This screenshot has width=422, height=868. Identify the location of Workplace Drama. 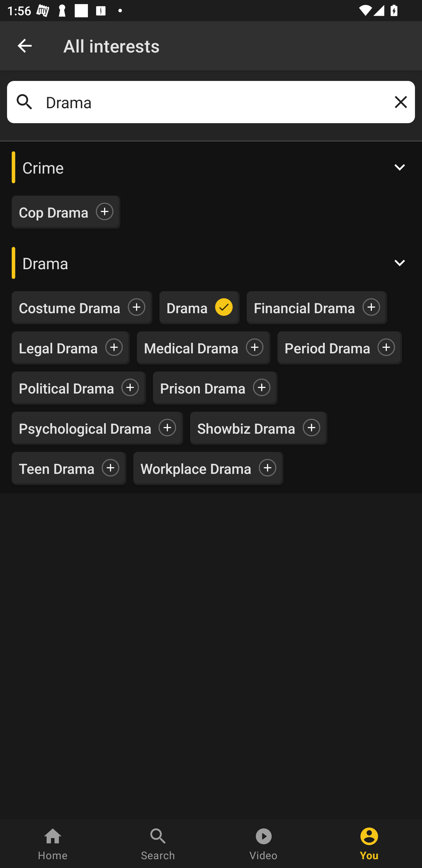
(196, 469).